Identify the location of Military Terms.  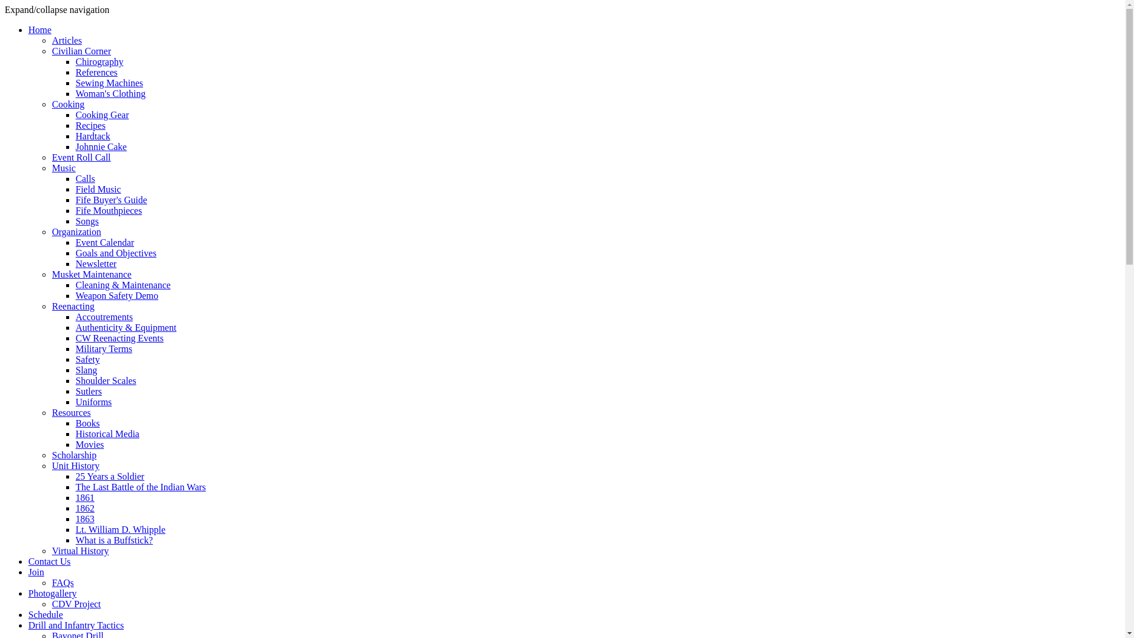
(104, 349).